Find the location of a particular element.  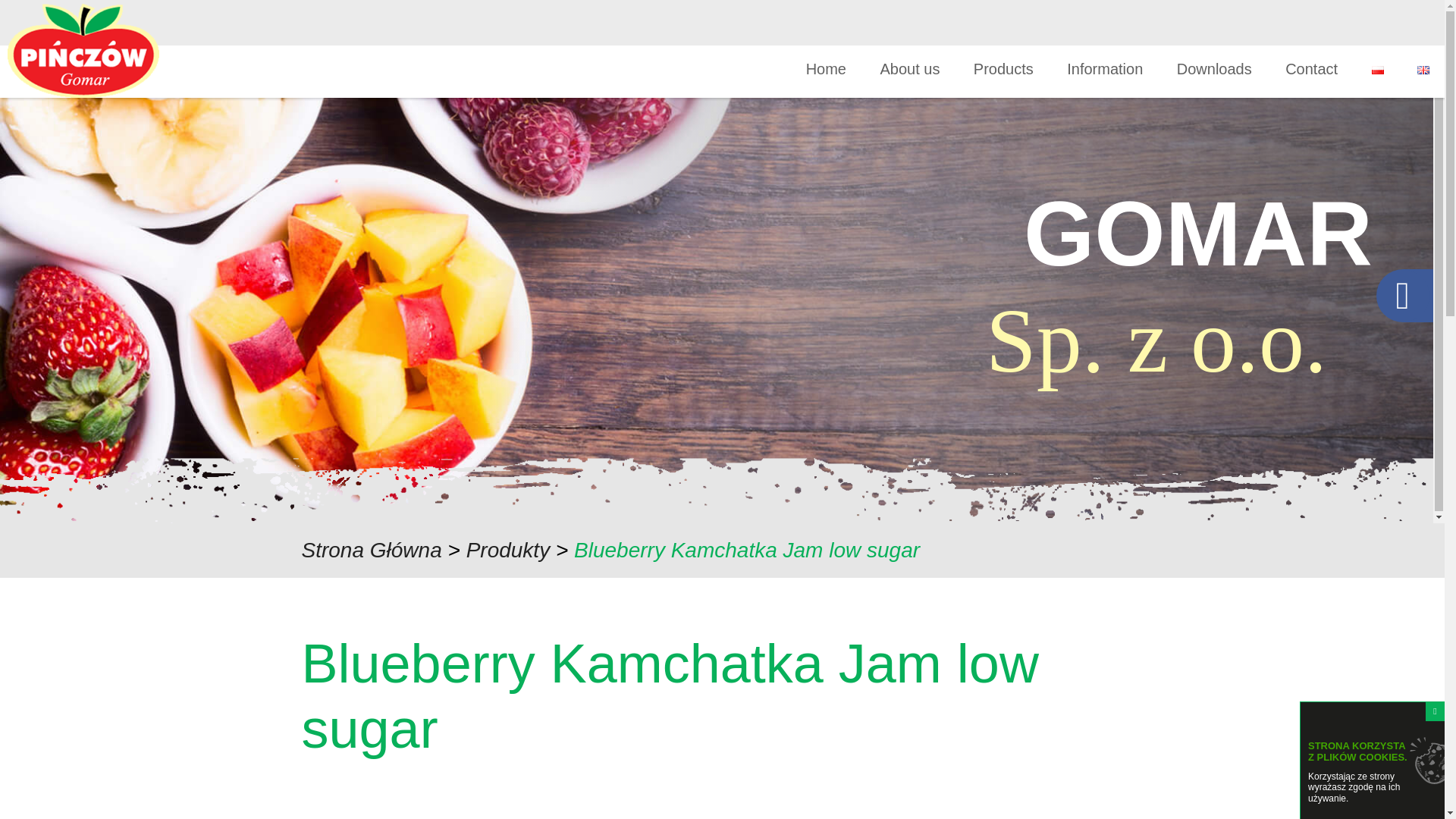

Information is located at coordinates (1105, 69).